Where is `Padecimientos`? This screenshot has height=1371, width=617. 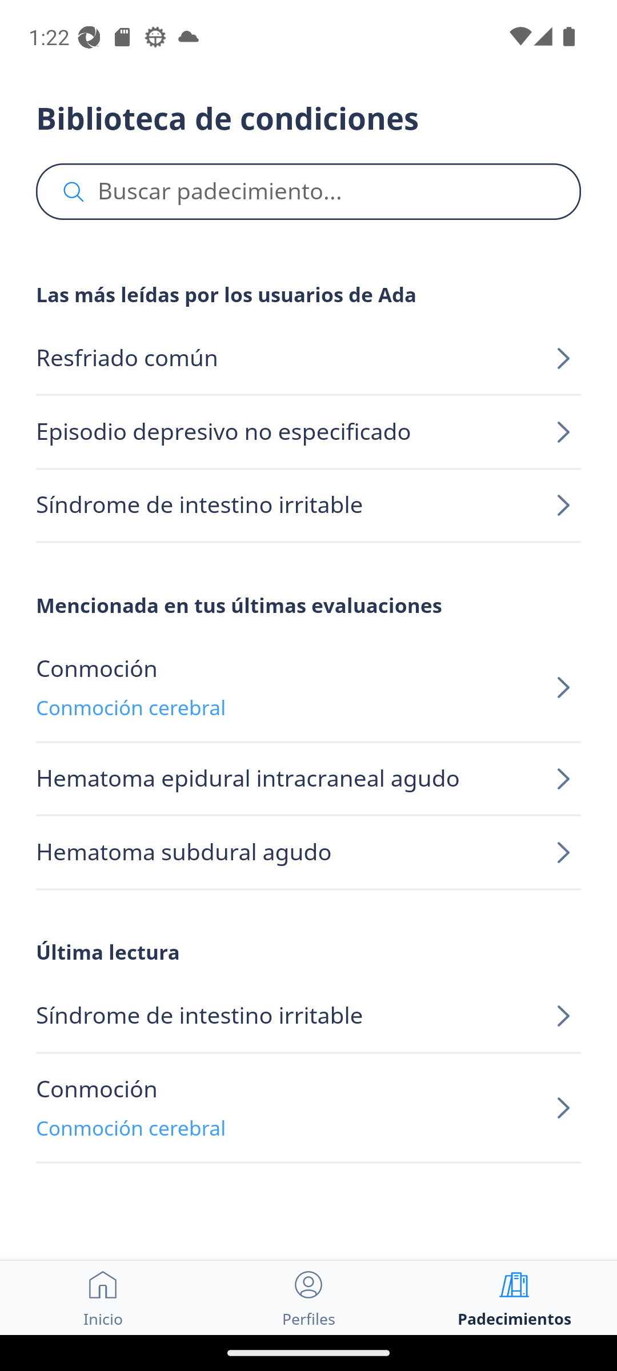
Padecimientos is located at coordinates (514, 1298).